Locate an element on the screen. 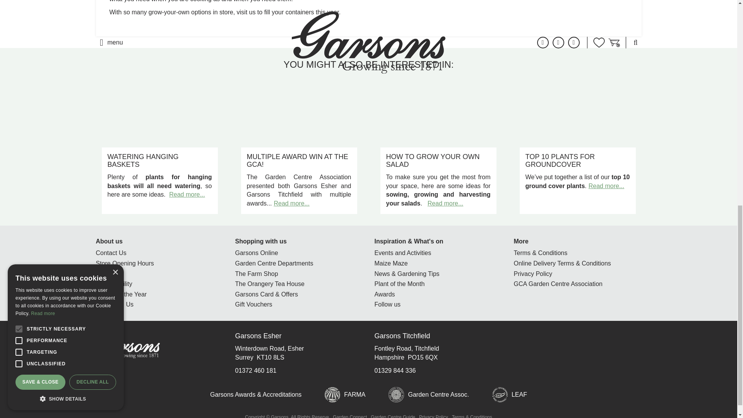  Read more... is located at coordinates (445, 203).